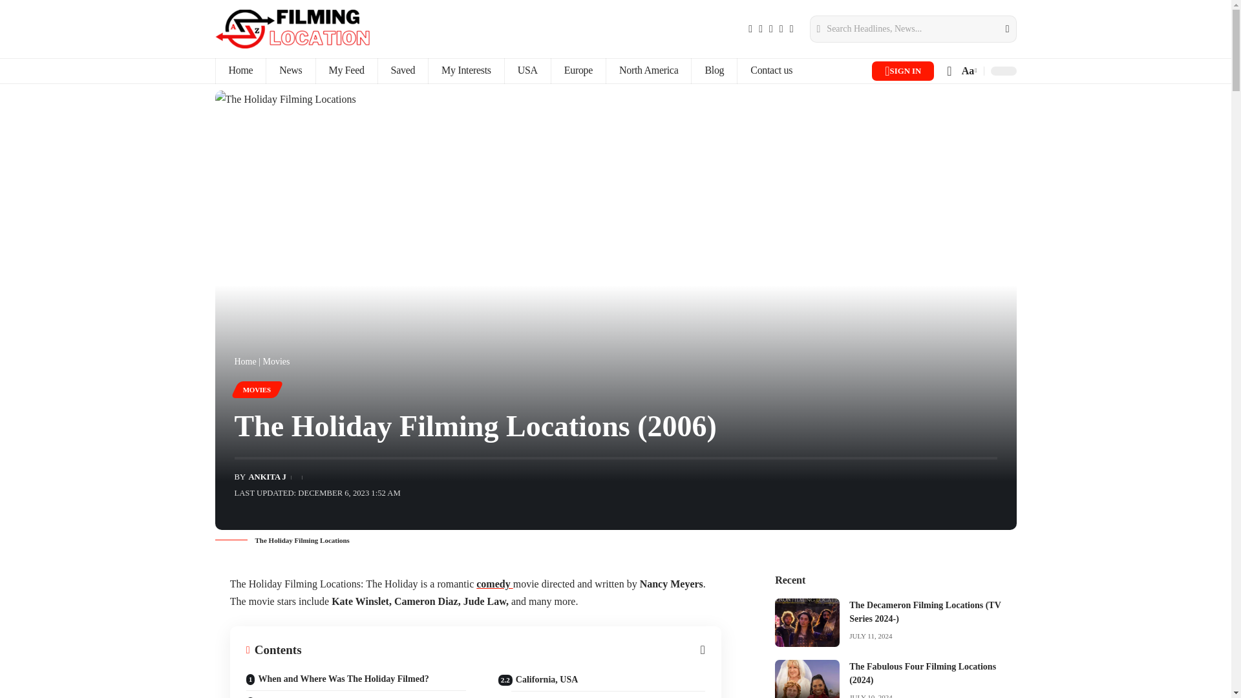 This screenshot has height=698, width=1241. Describe the element at coordinates (402, 70) in the screenshot. I see `Saved` at that location.